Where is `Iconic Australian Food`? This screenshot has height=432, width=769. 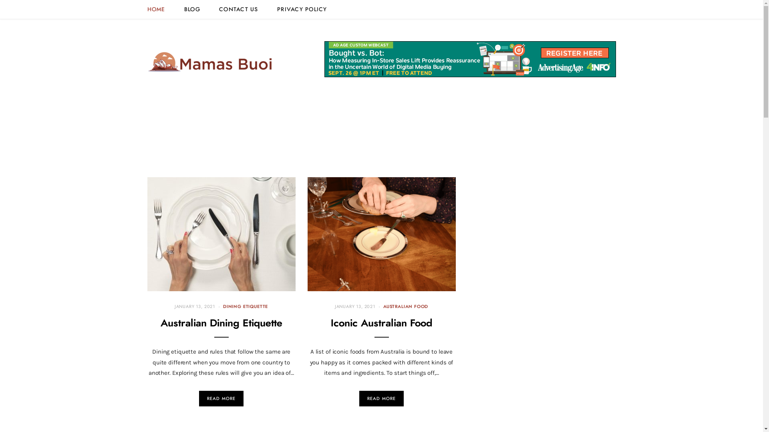 Iconic Australian Food is located at coordinates (382, 234).